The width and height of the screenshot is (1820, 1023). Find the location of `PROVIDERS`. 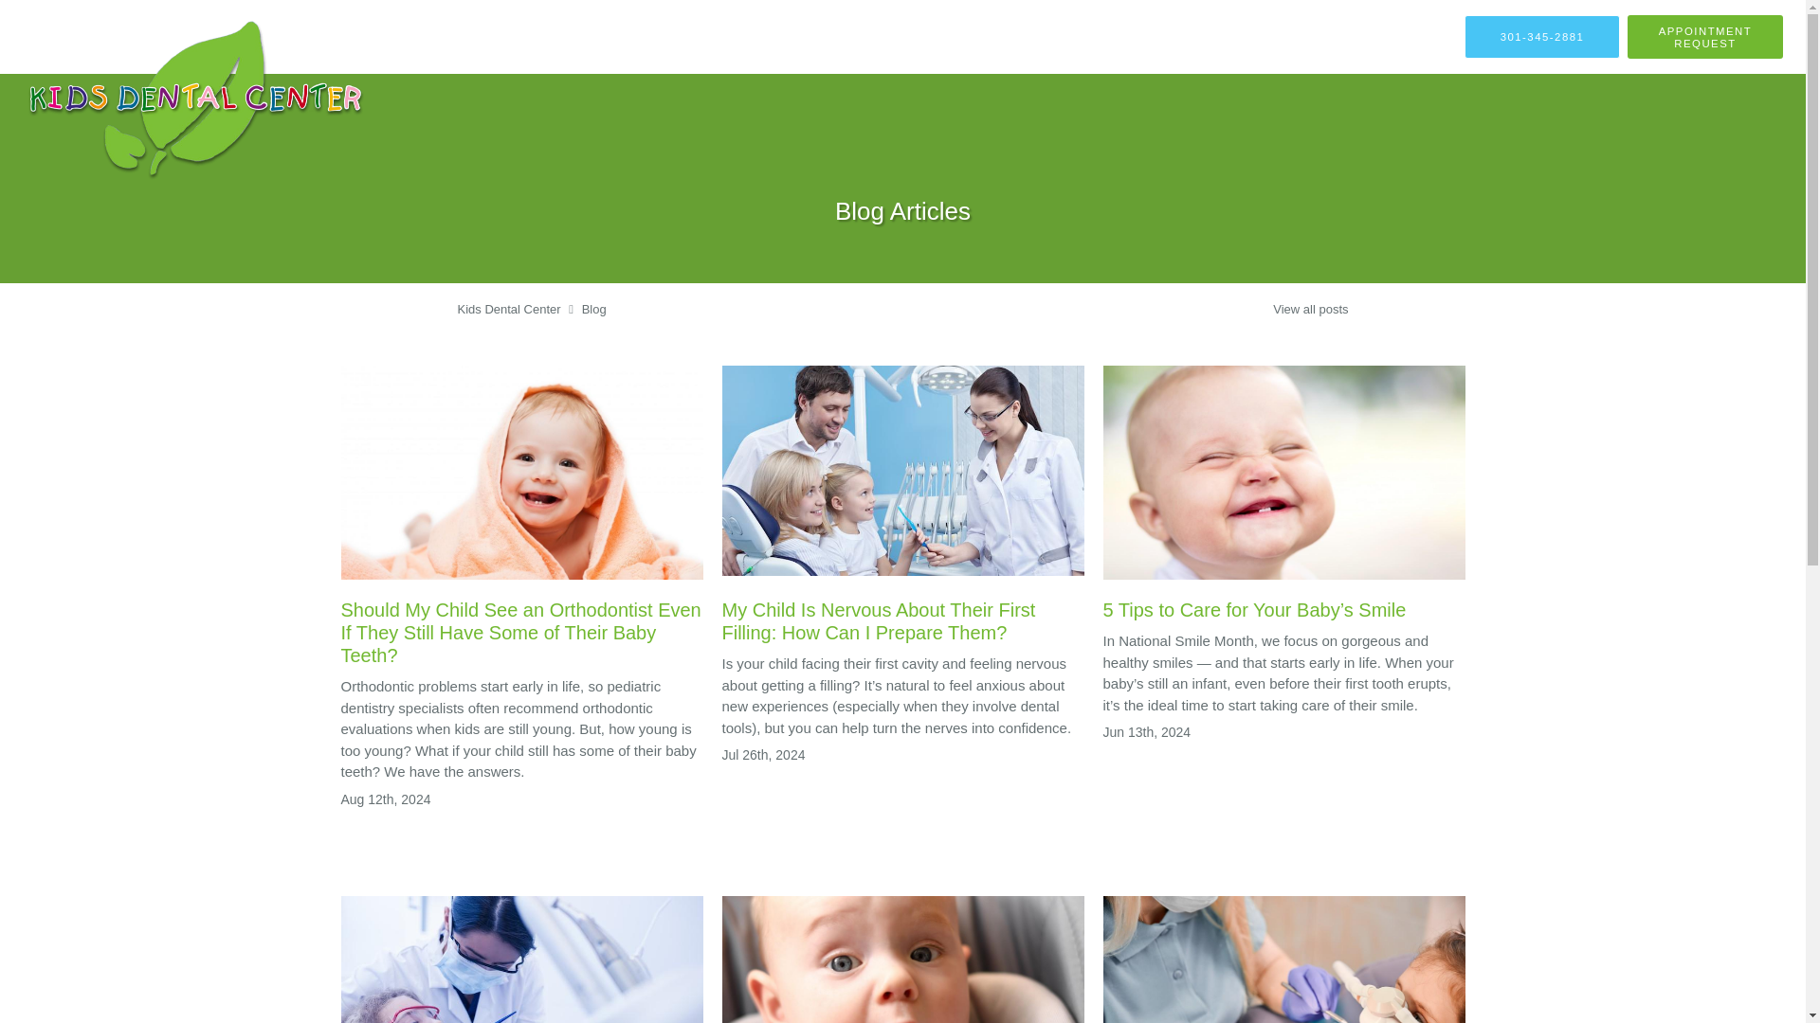

PROVIDERS is located at coordinates (963, 38).